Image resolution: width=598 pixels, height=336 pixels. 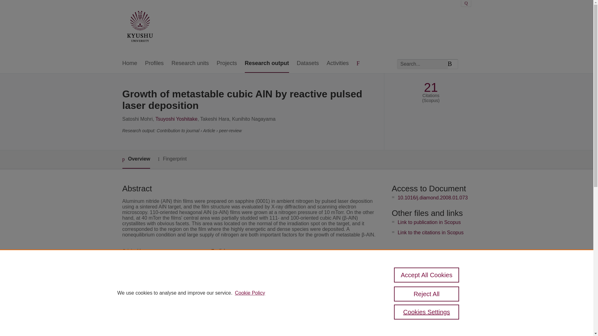 I want to click on Research units, so click(x=190, y=63).